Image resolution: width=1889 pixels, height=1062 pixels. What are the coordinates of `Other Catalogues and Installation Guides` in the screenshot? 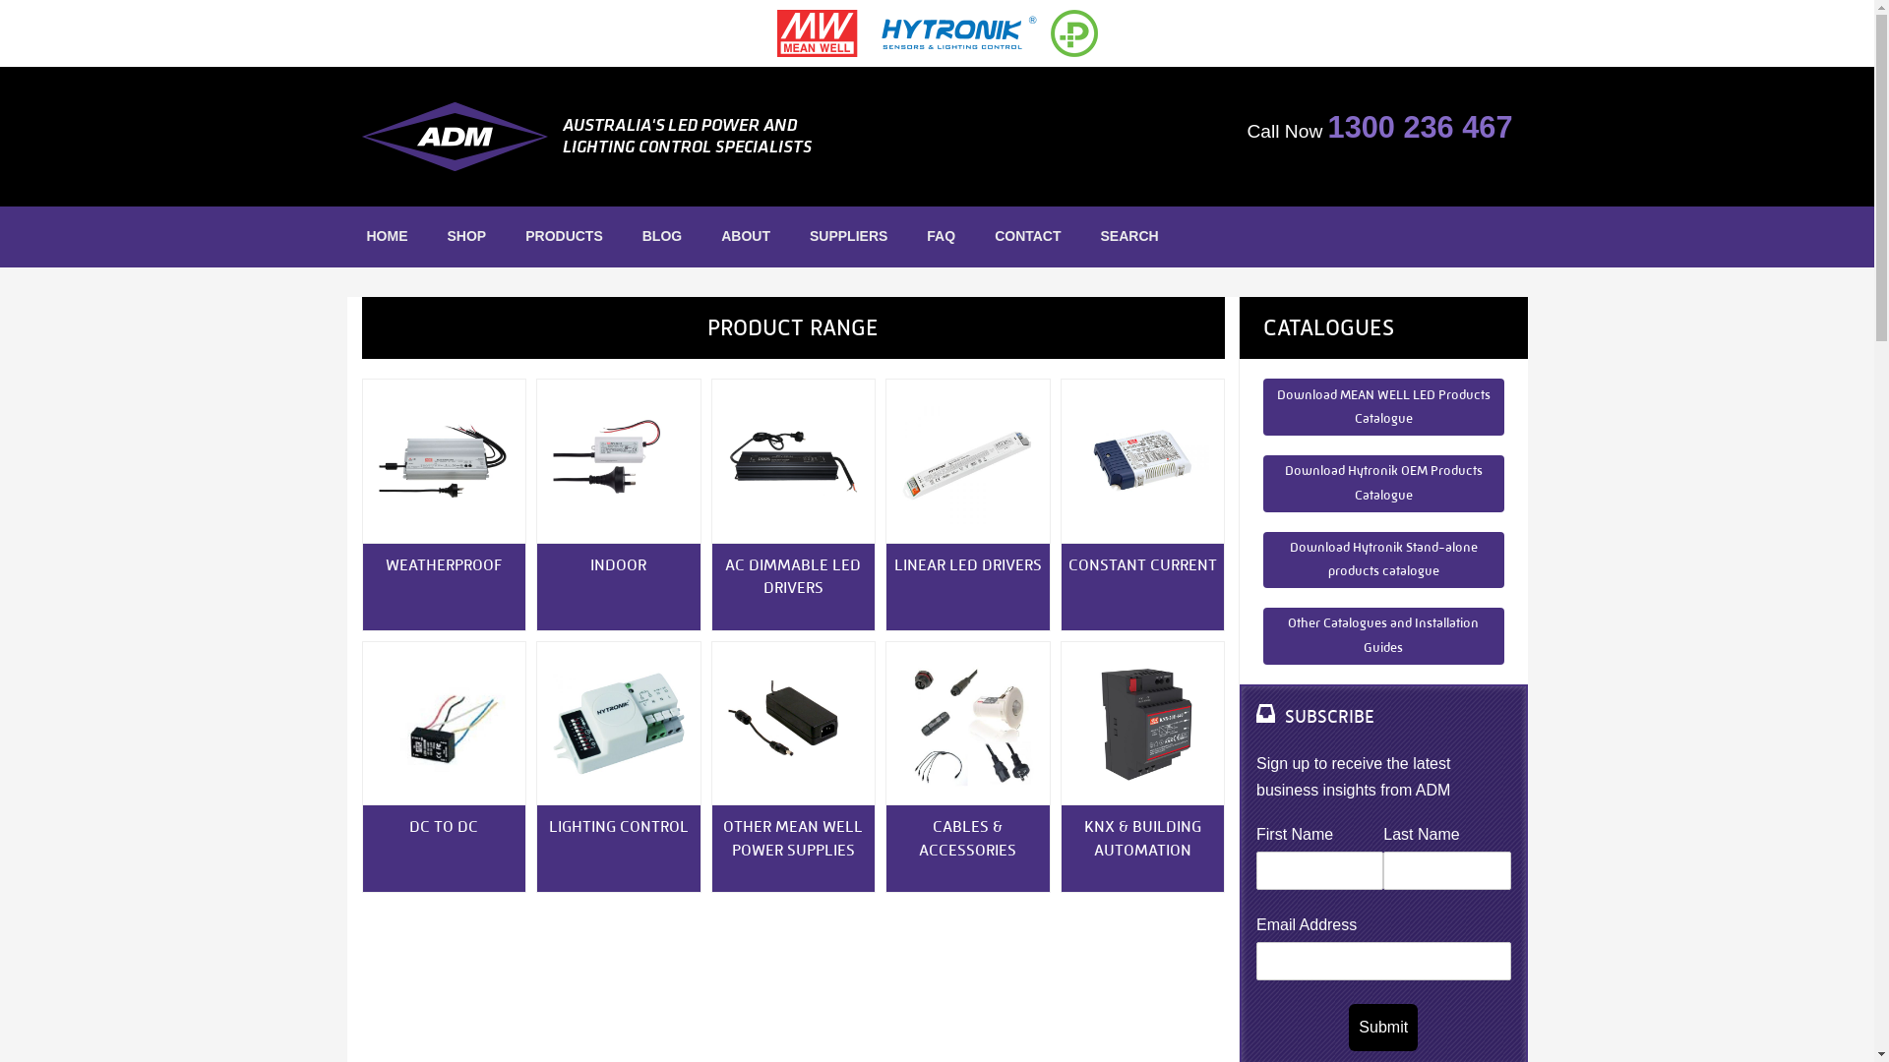 It's located at (1383, 636).